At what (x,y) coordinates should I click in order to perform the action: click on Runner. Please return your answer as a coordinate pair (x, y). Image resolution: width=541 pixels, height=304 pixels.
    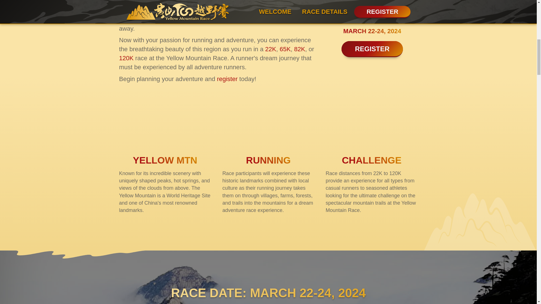
    Looking at the image, I should click on (268, 123).